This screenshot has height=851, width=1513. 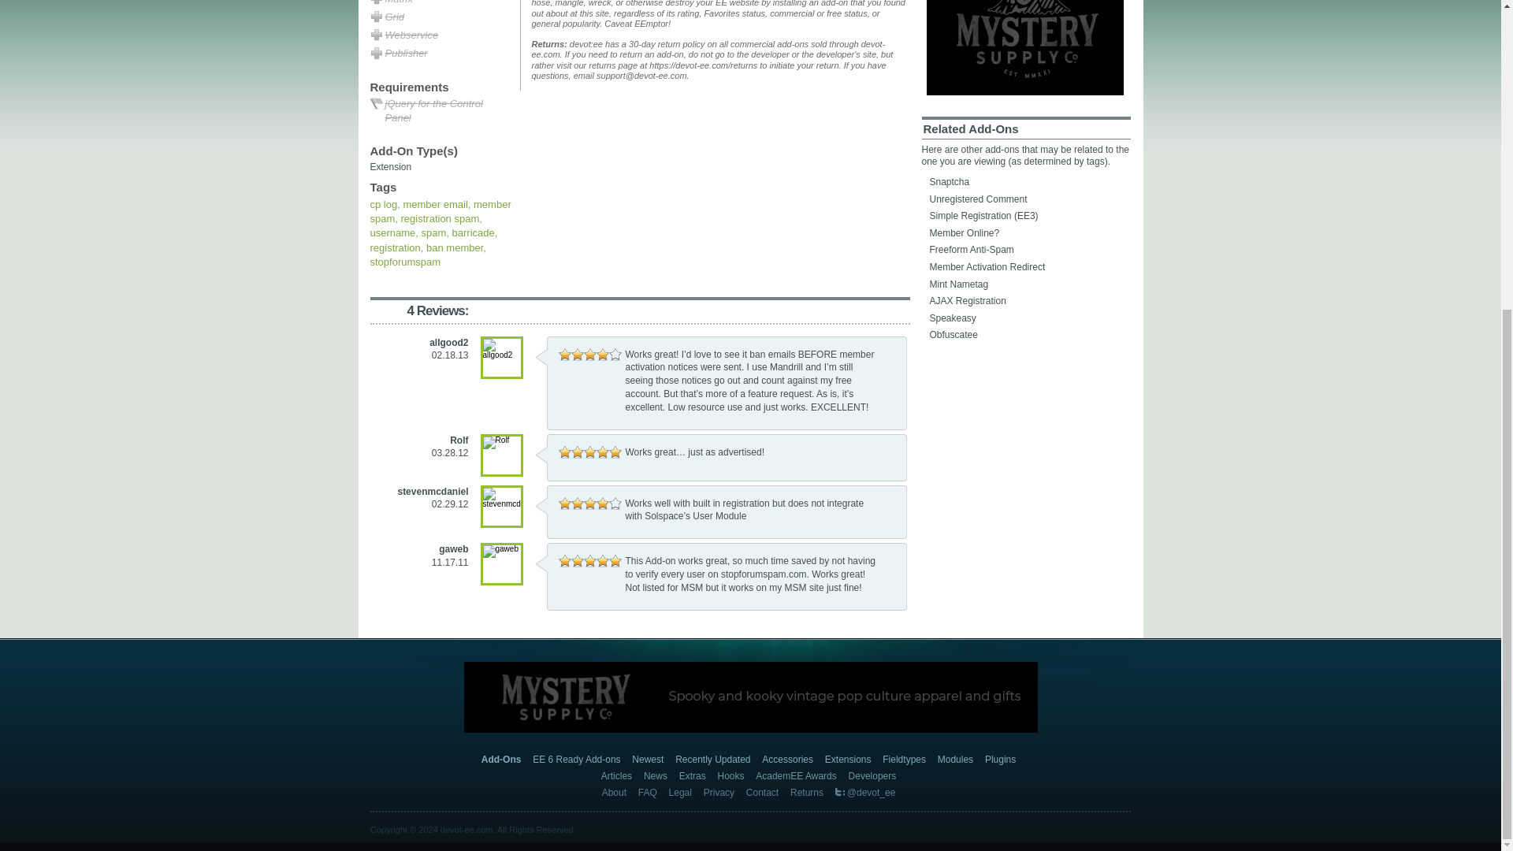 I want to click on Search entries tagged 'username', so click(x=393, y=233).